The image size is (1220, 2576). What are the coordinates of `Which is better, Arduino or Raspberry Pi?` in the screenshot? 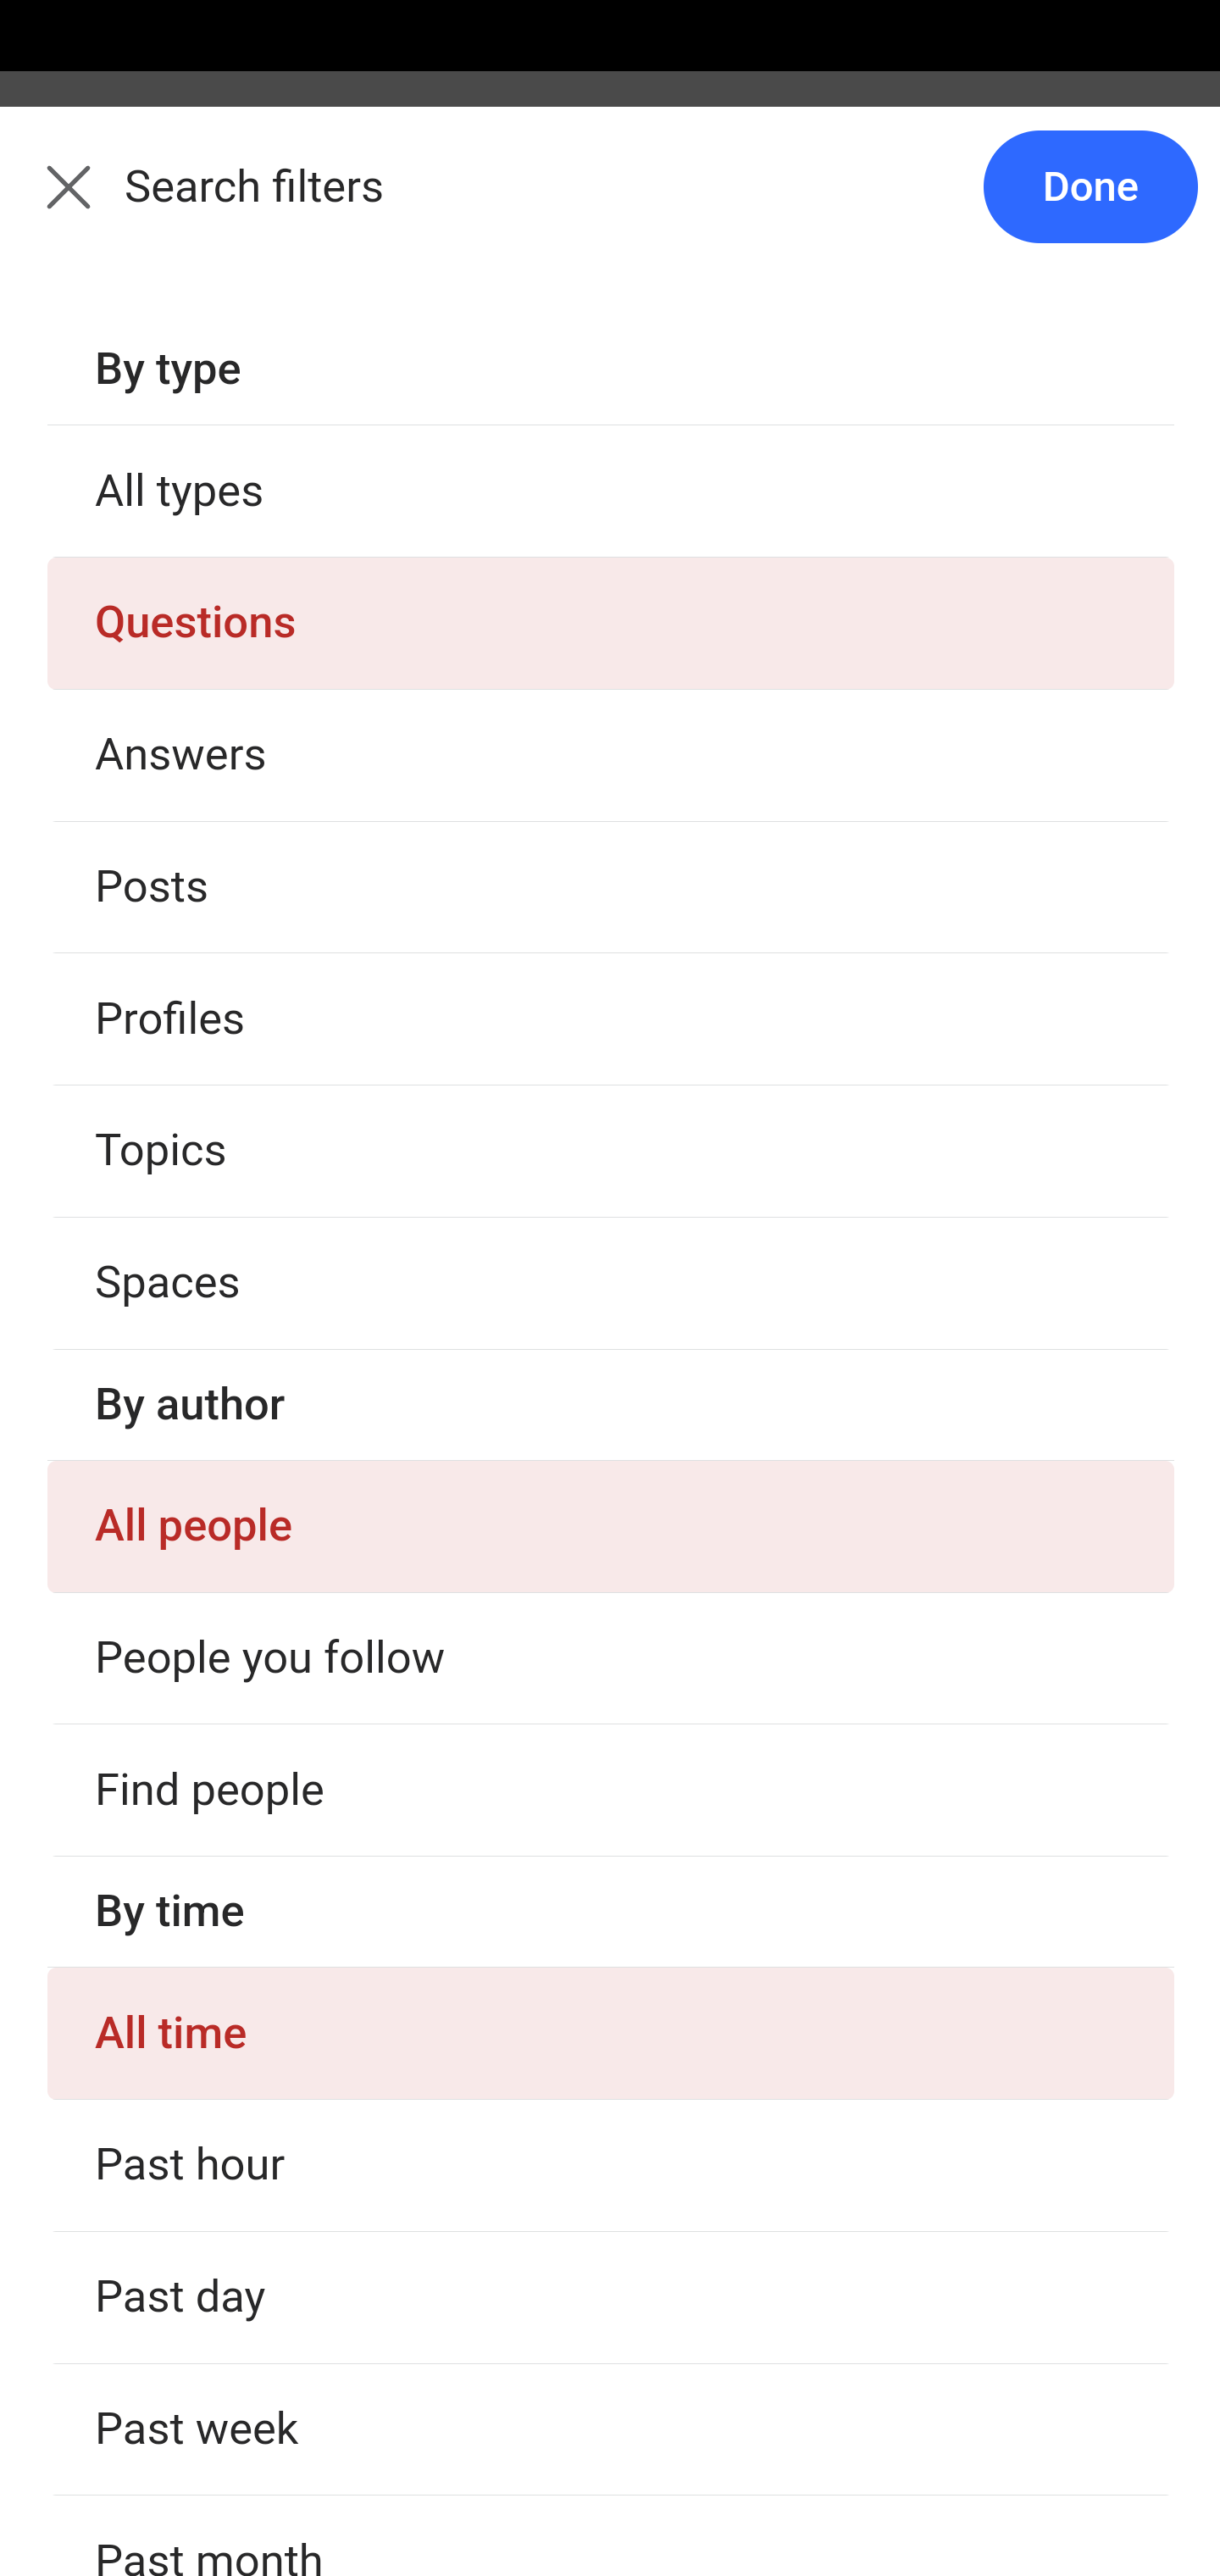 It's located at (612, 607).